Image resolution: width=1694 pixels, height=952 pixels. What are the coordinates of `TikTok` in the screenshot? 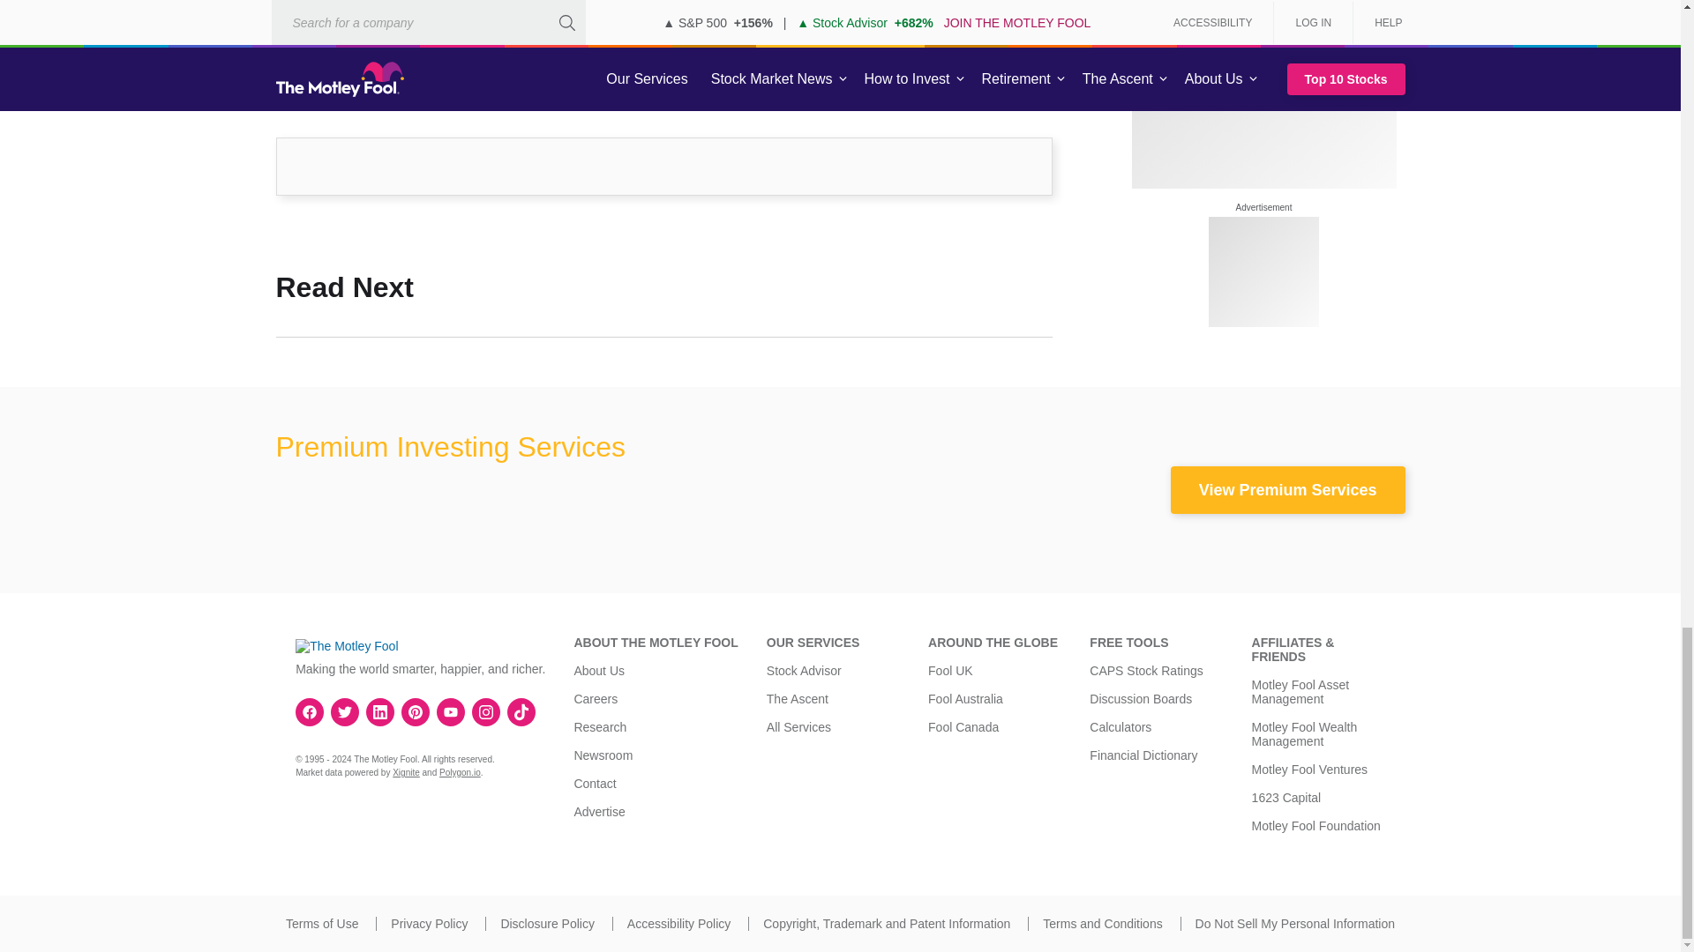 It's located at (521, 712).